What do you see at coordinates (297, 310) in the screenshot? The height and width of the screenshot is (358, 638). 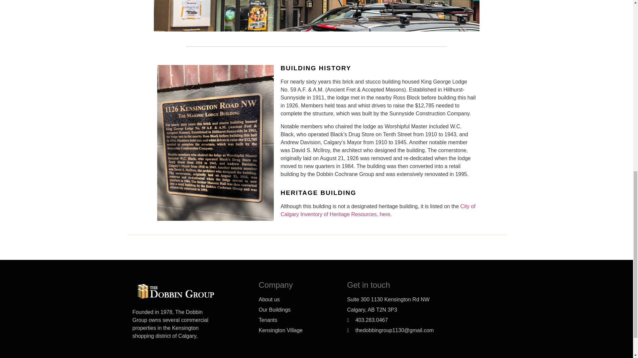 I see `Our Buildings` at bounding box center [297, 310].